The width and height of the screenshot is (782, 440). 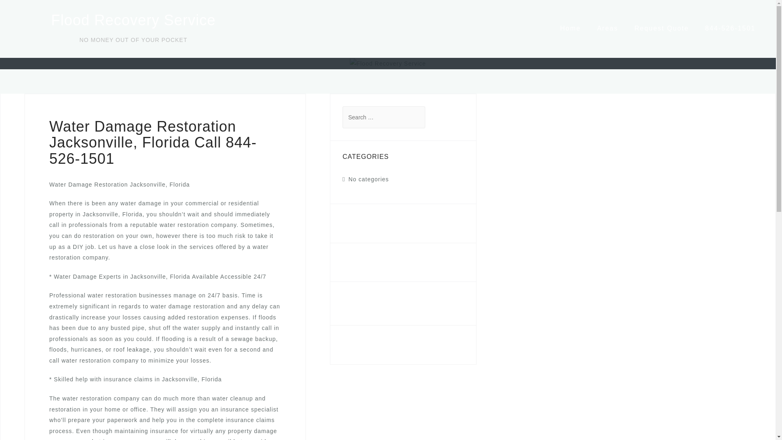 I want to click on Home, so click(x=570, y=28).